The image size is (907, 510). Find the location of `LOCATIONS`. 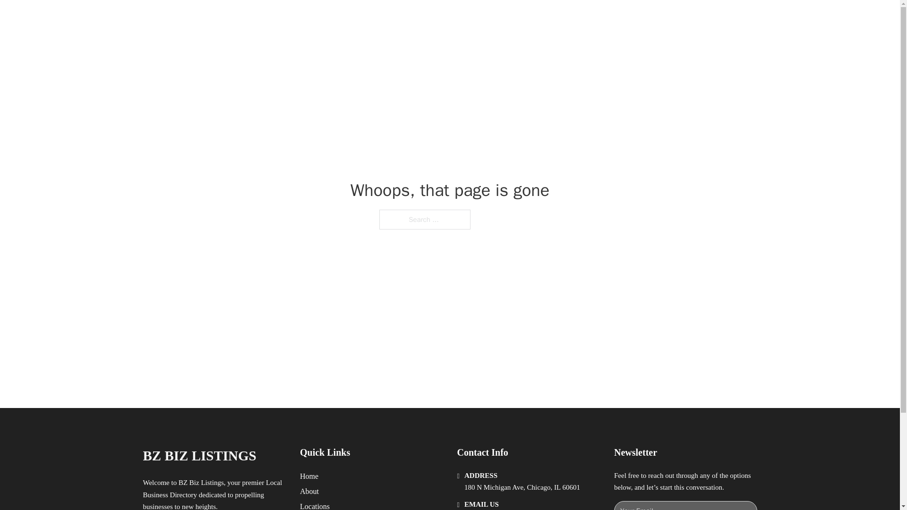

LOCATIONS is located at coordinates (617, 18).